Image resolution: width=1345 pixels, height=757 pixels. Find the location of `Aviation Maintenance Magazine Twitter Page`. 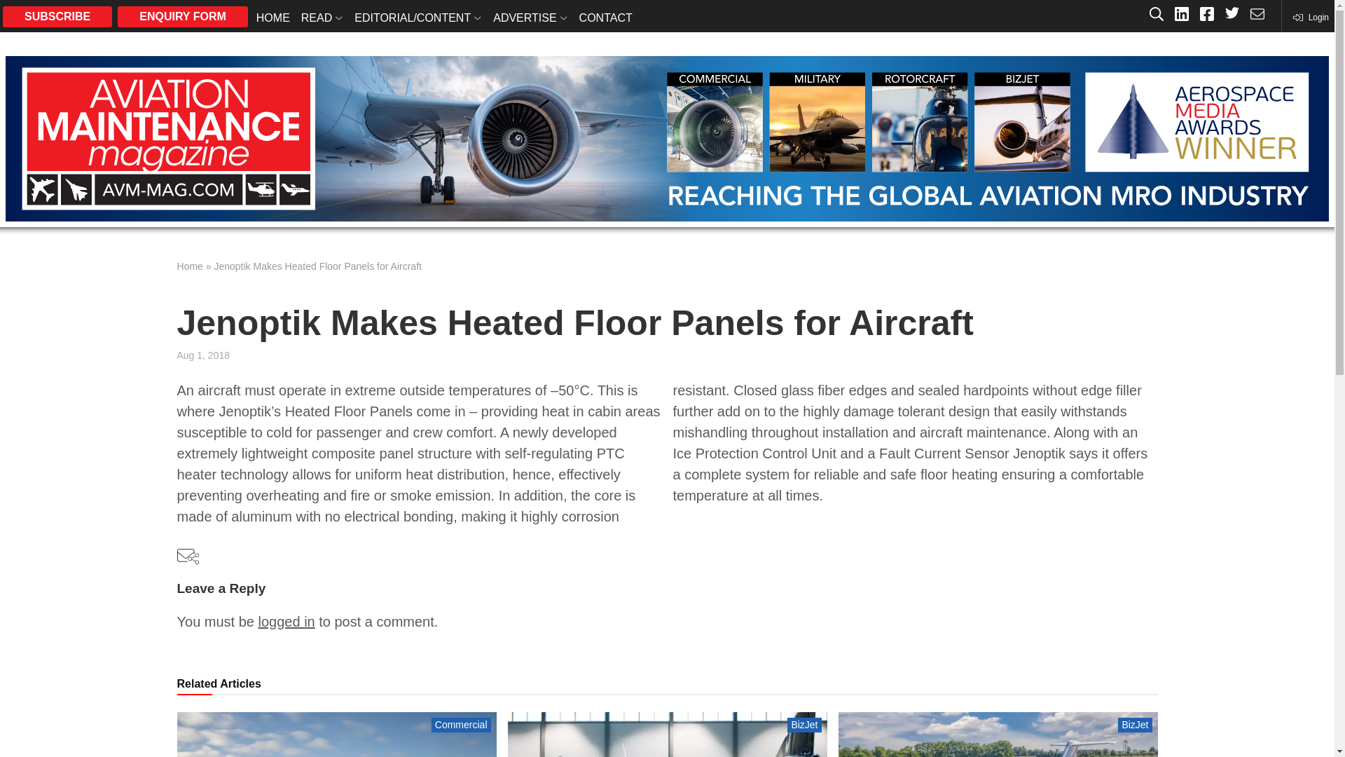

Aviation Maintenance Magazine Twitter Page is located at coordinates (1232, 15).